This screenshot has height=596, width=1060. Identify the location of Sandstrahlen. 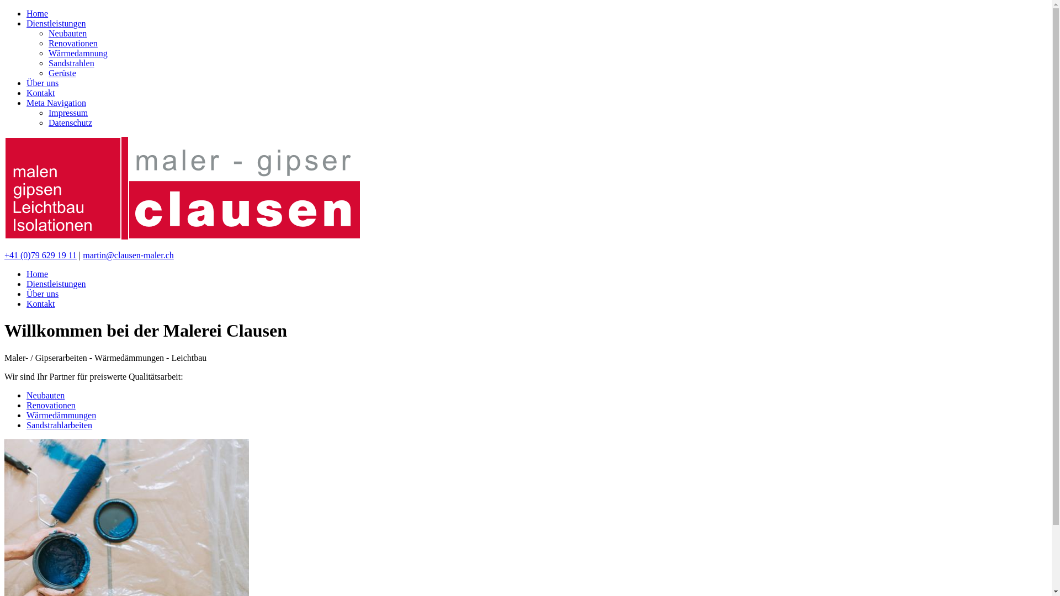
(72, 63).